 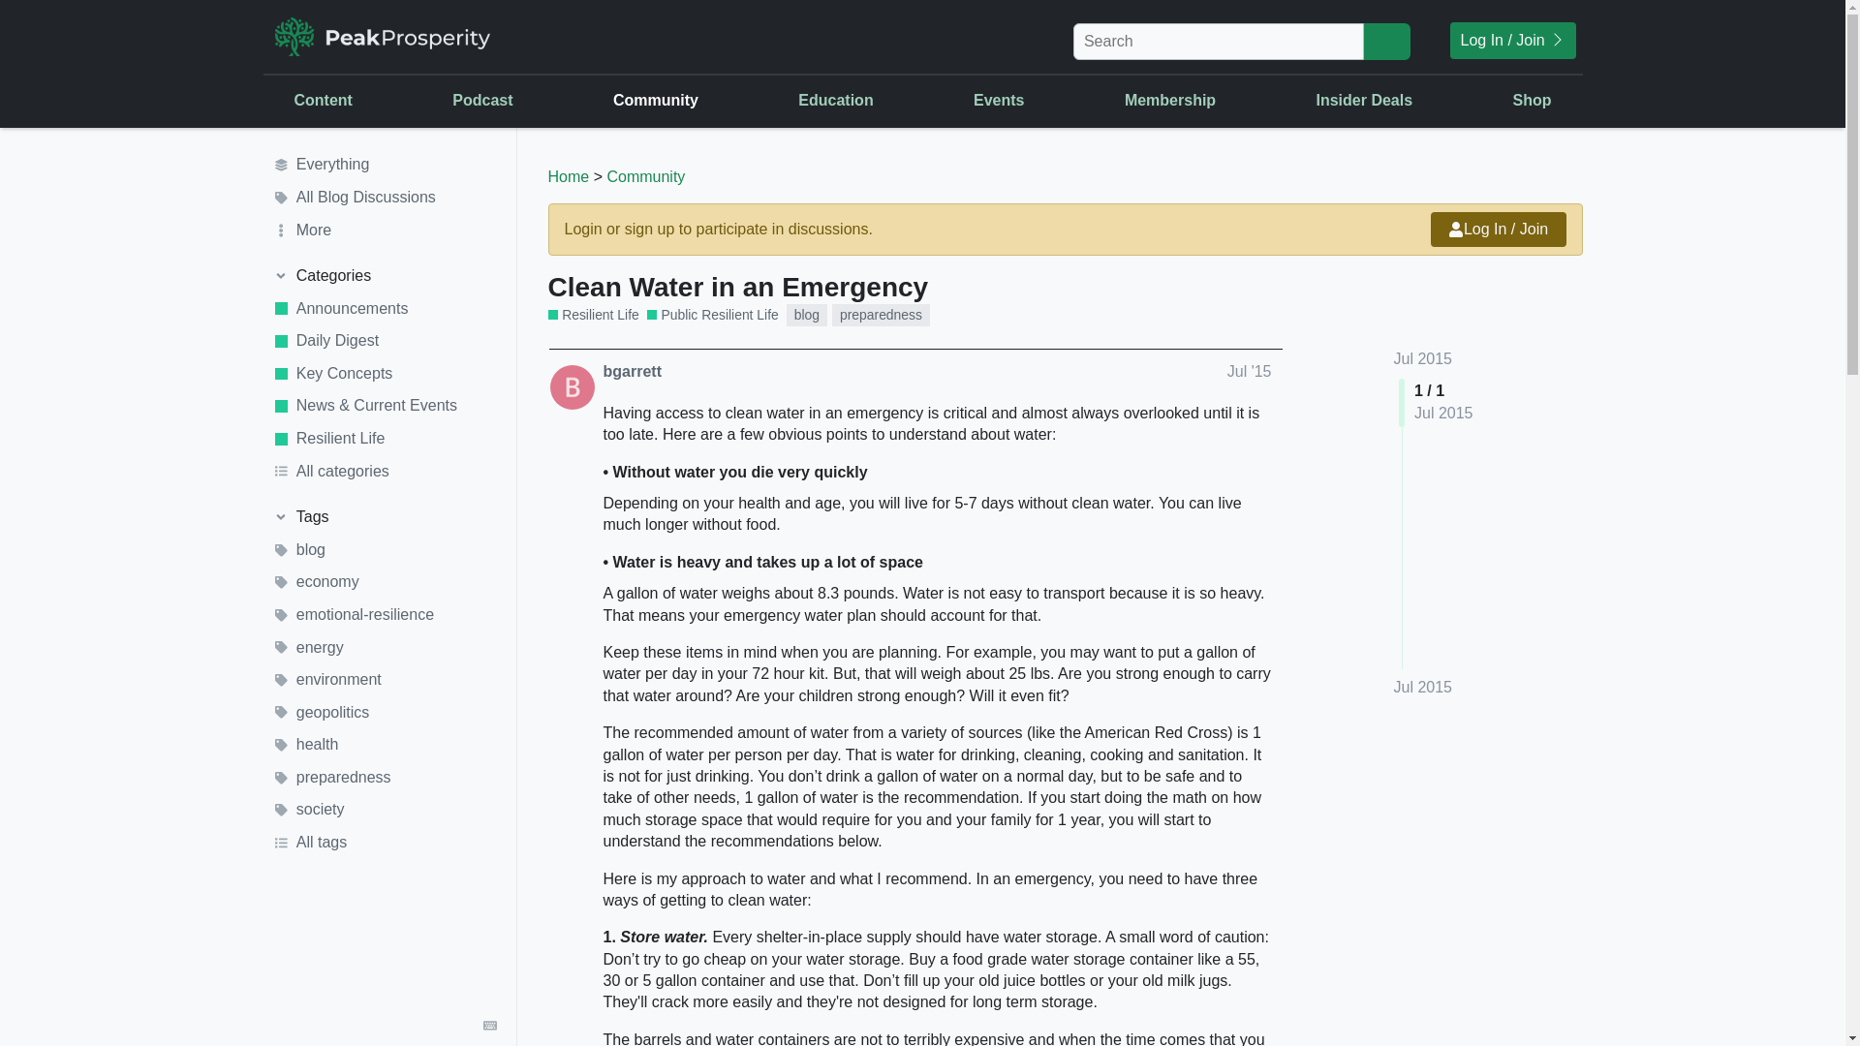 What do you see at coordinates (385, 471) in the screenshot?
I see `All categories` at bounding box center [385, 471].